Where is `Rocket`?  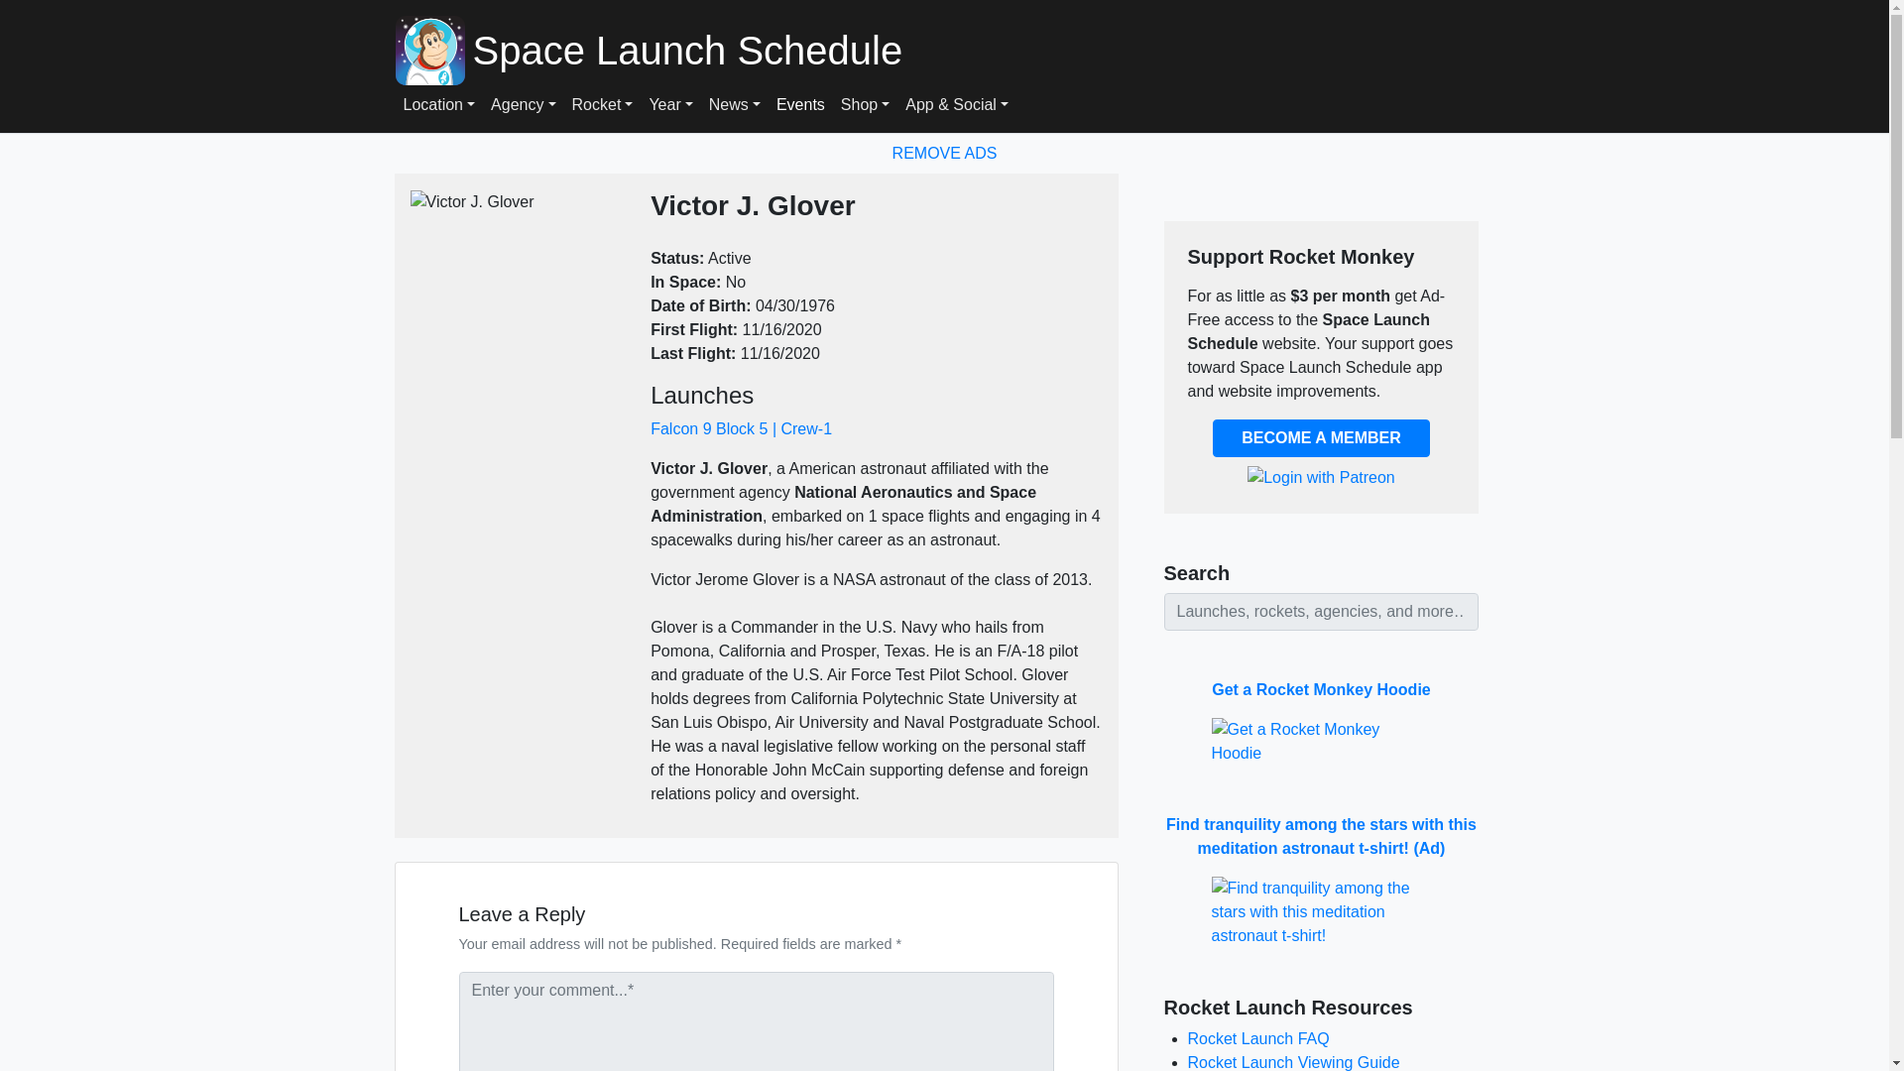
Rocket is located at coordinates (603, 105).